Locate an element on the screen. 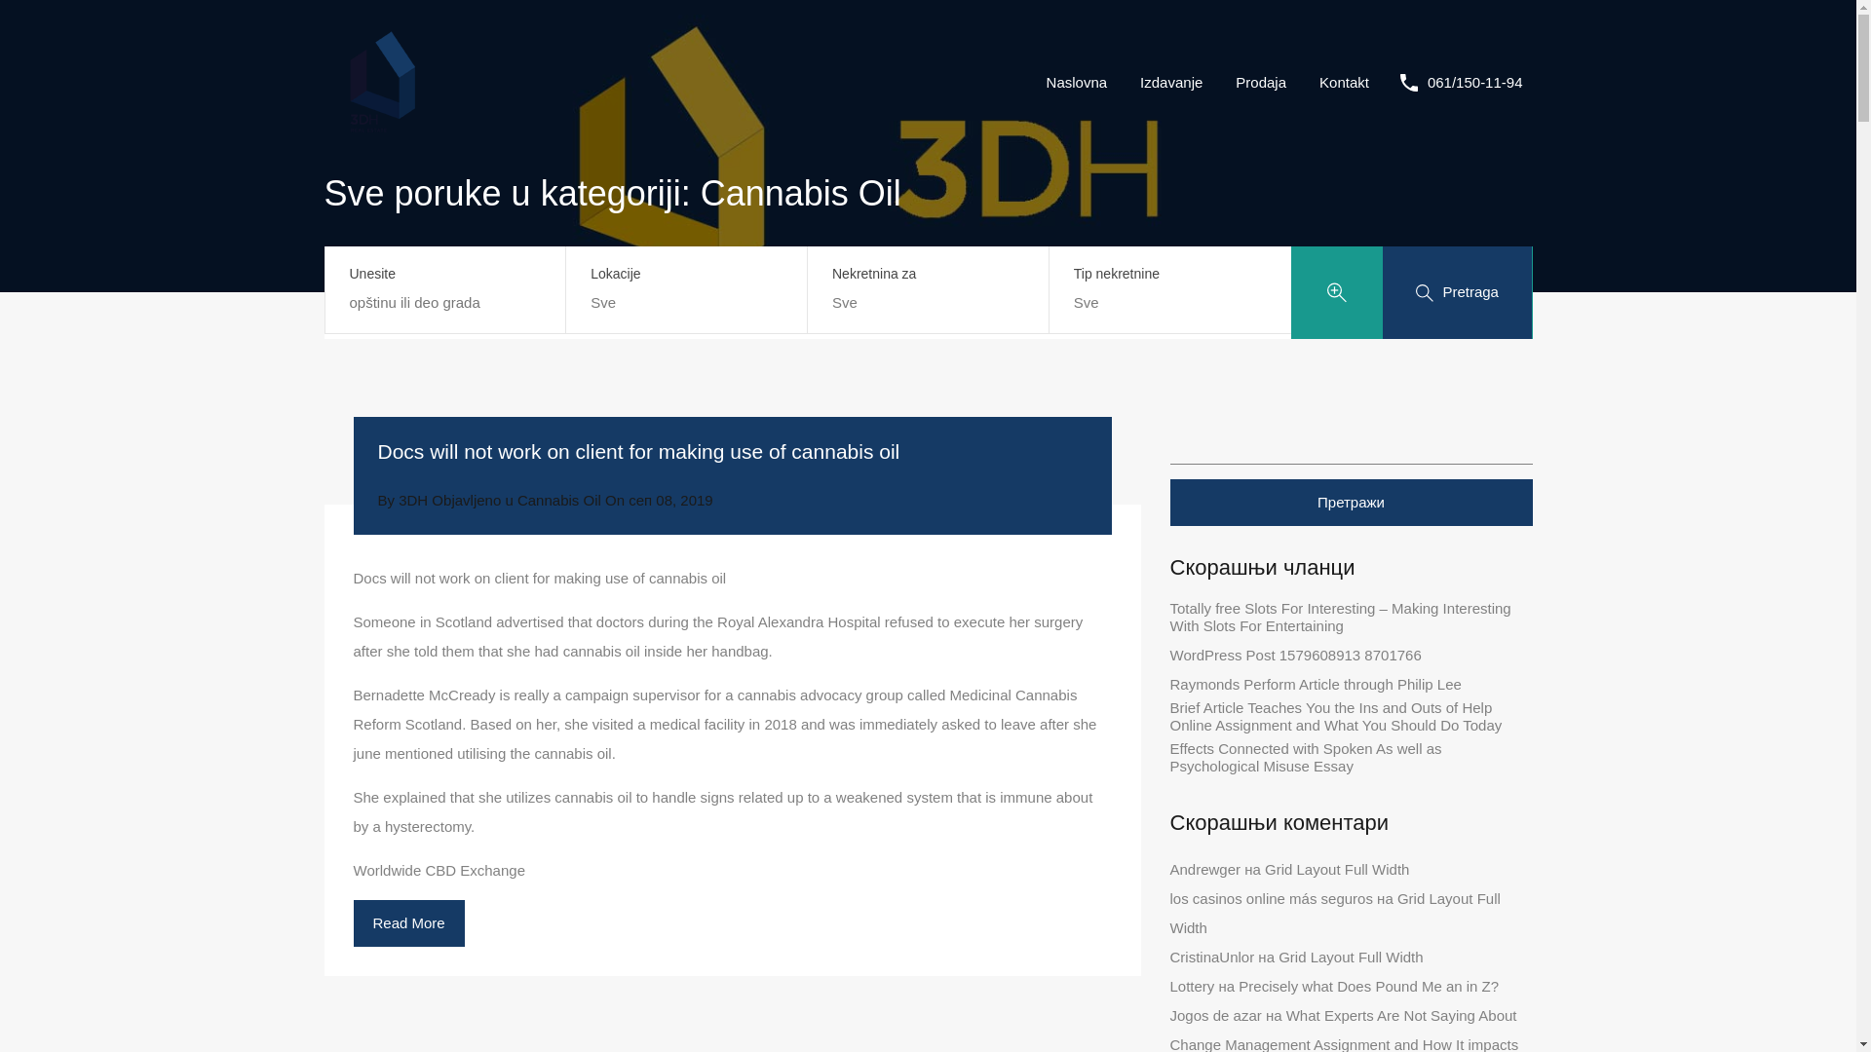 Image resolution: width=1871 pixels, height=1052 pixels. Docs will not work on client for making use of cannabis oil is located at coordinates (638, 452).